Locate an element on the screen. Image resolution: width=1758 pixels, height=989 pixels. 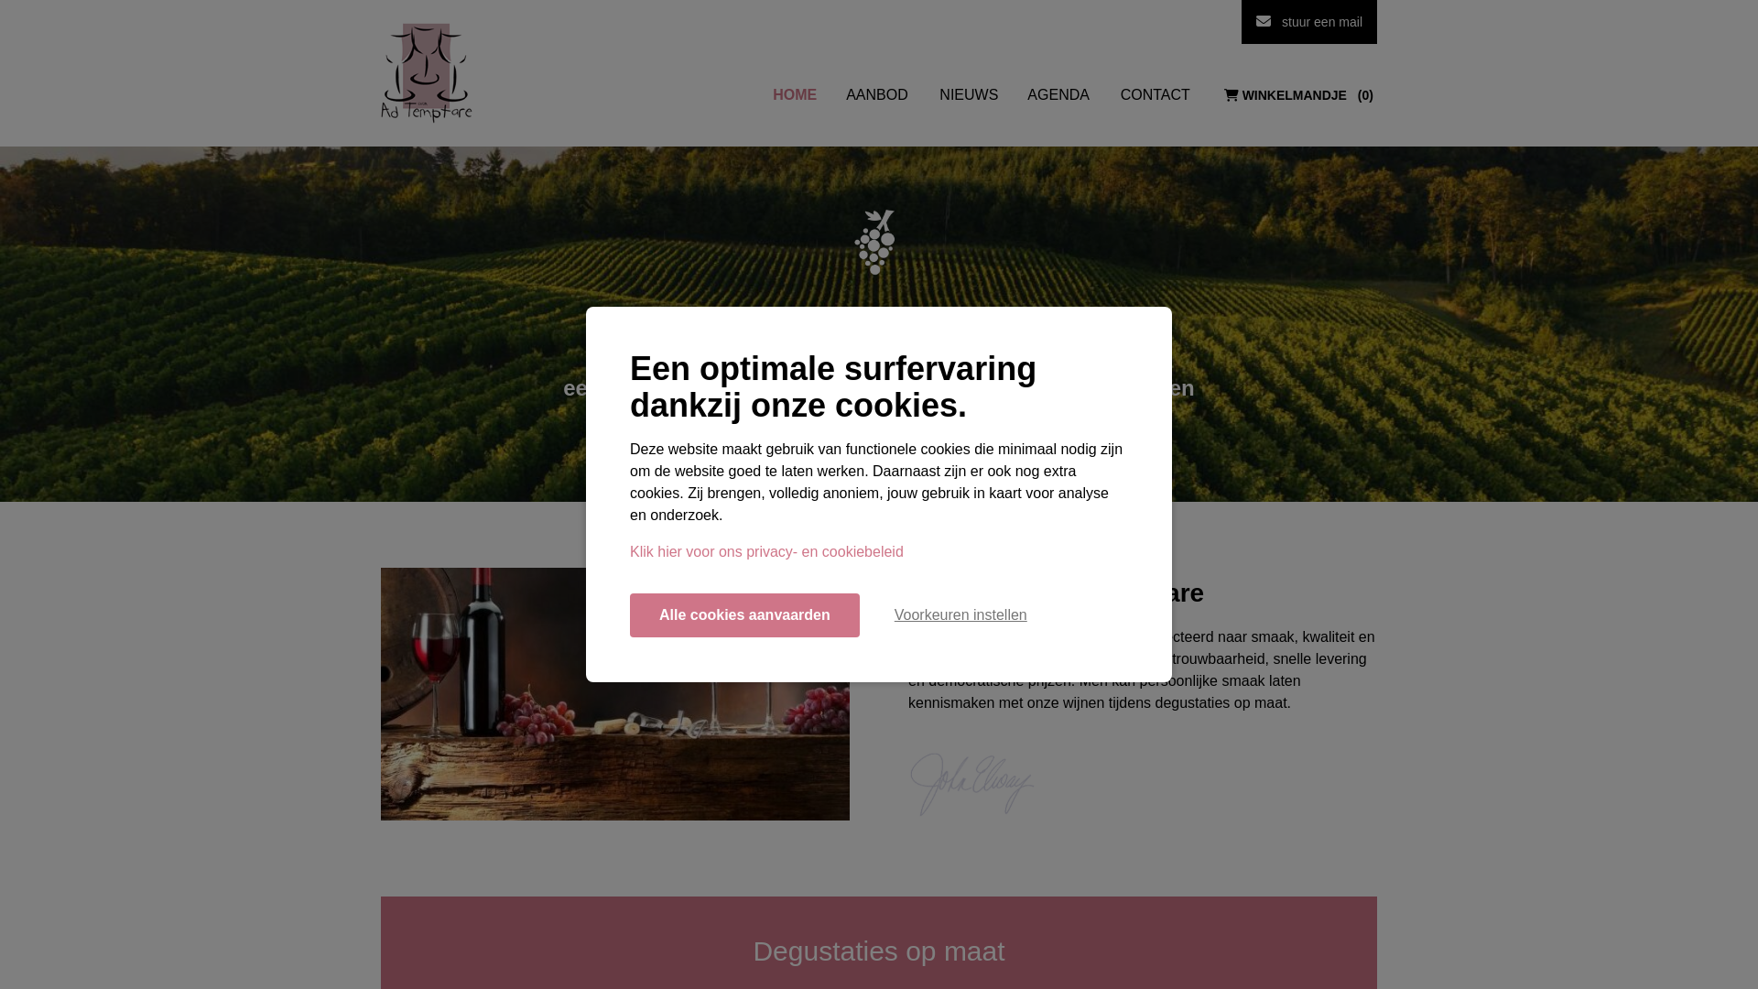
AANBOD is located at coordinates (878, 95).